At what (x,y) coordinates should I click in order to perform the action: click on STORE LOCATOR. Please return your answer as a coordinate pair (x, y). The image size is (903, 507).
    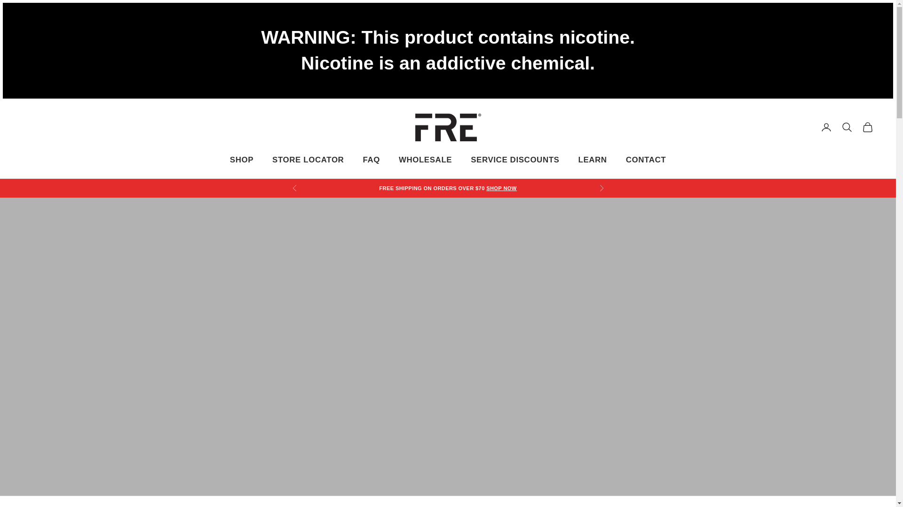
    Looking at the image, I should click on (308, 161).